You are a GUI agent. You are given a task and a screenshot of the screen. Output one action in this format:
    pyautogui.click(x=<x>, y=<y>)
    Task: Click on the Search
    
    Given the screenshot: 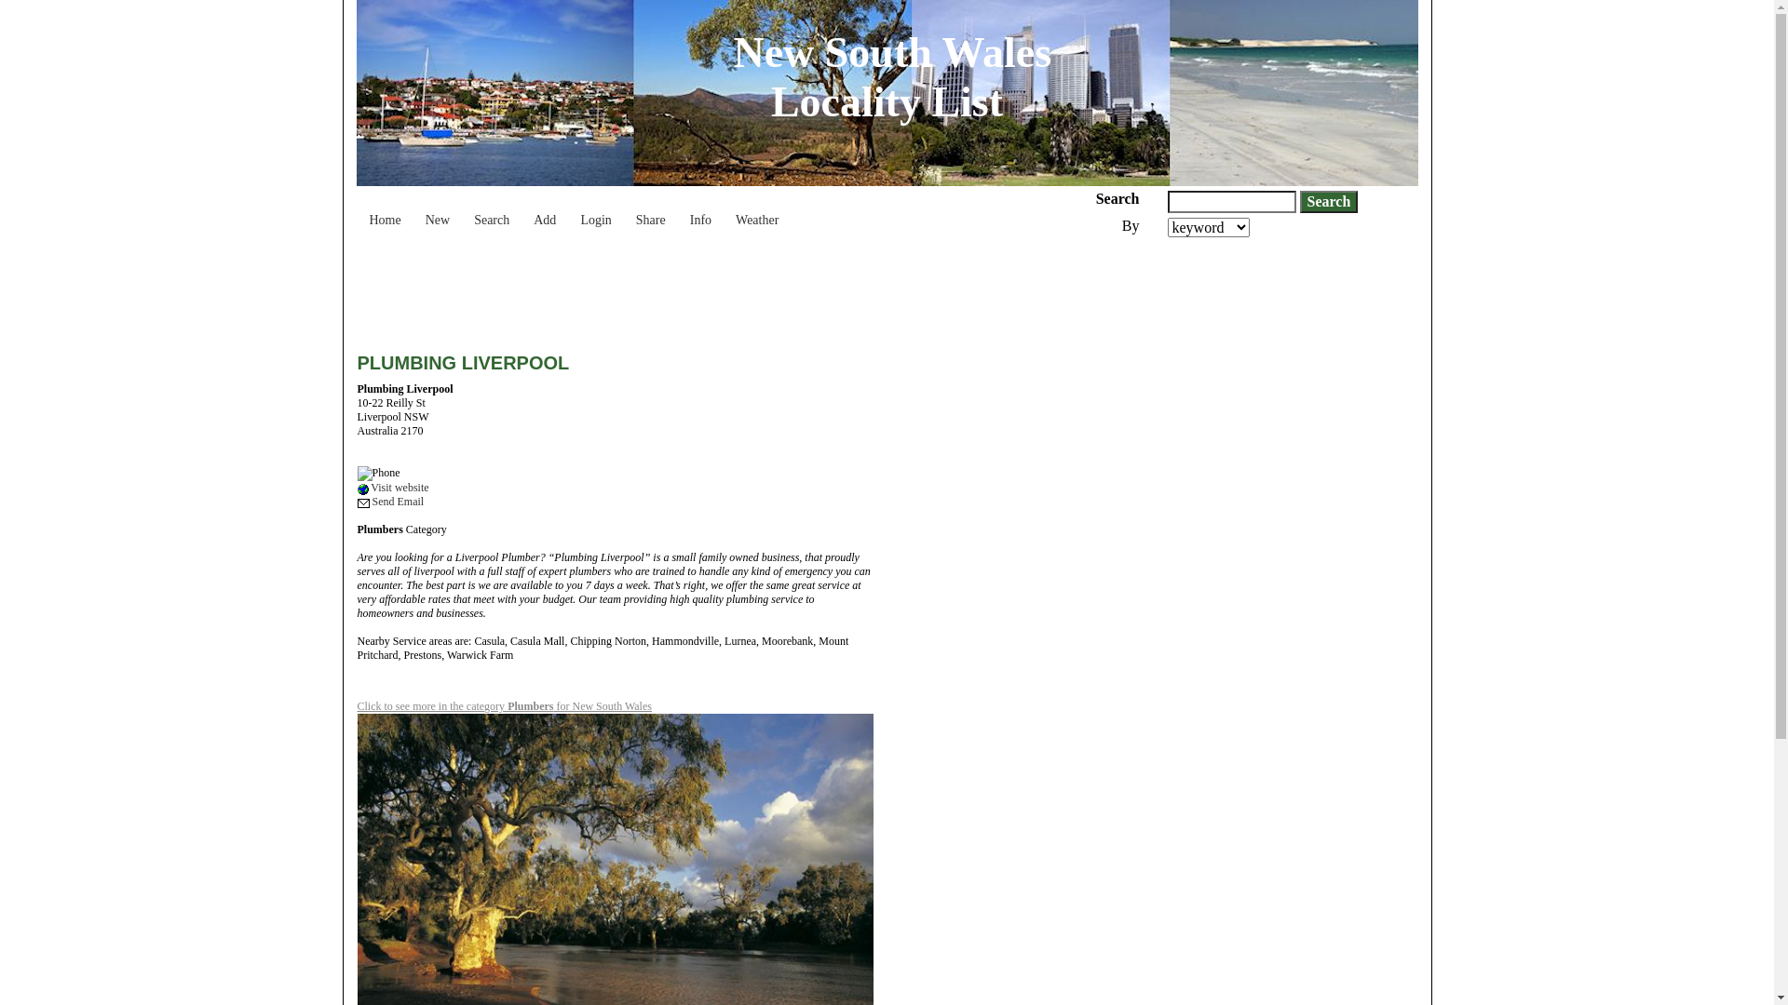 What is the action you would take?
    pyautogui.click(x=492, y=211)
    